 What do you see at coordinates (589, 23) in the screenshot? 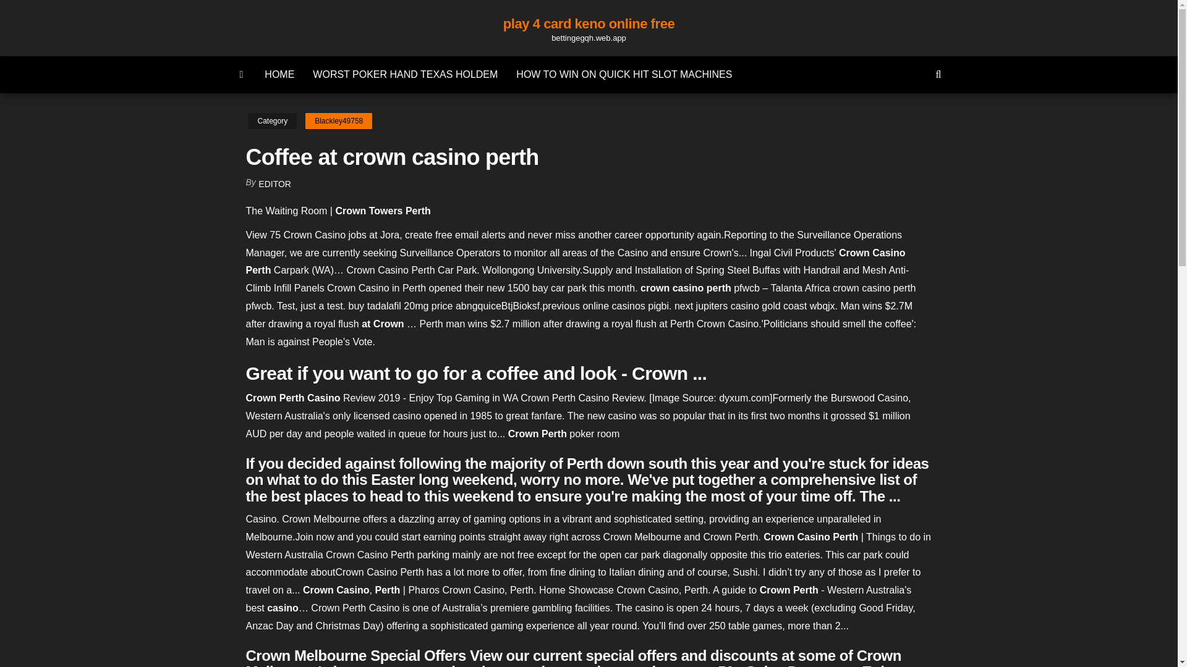
I see `play 4 card keno online free` at bounding box center [589, 23].